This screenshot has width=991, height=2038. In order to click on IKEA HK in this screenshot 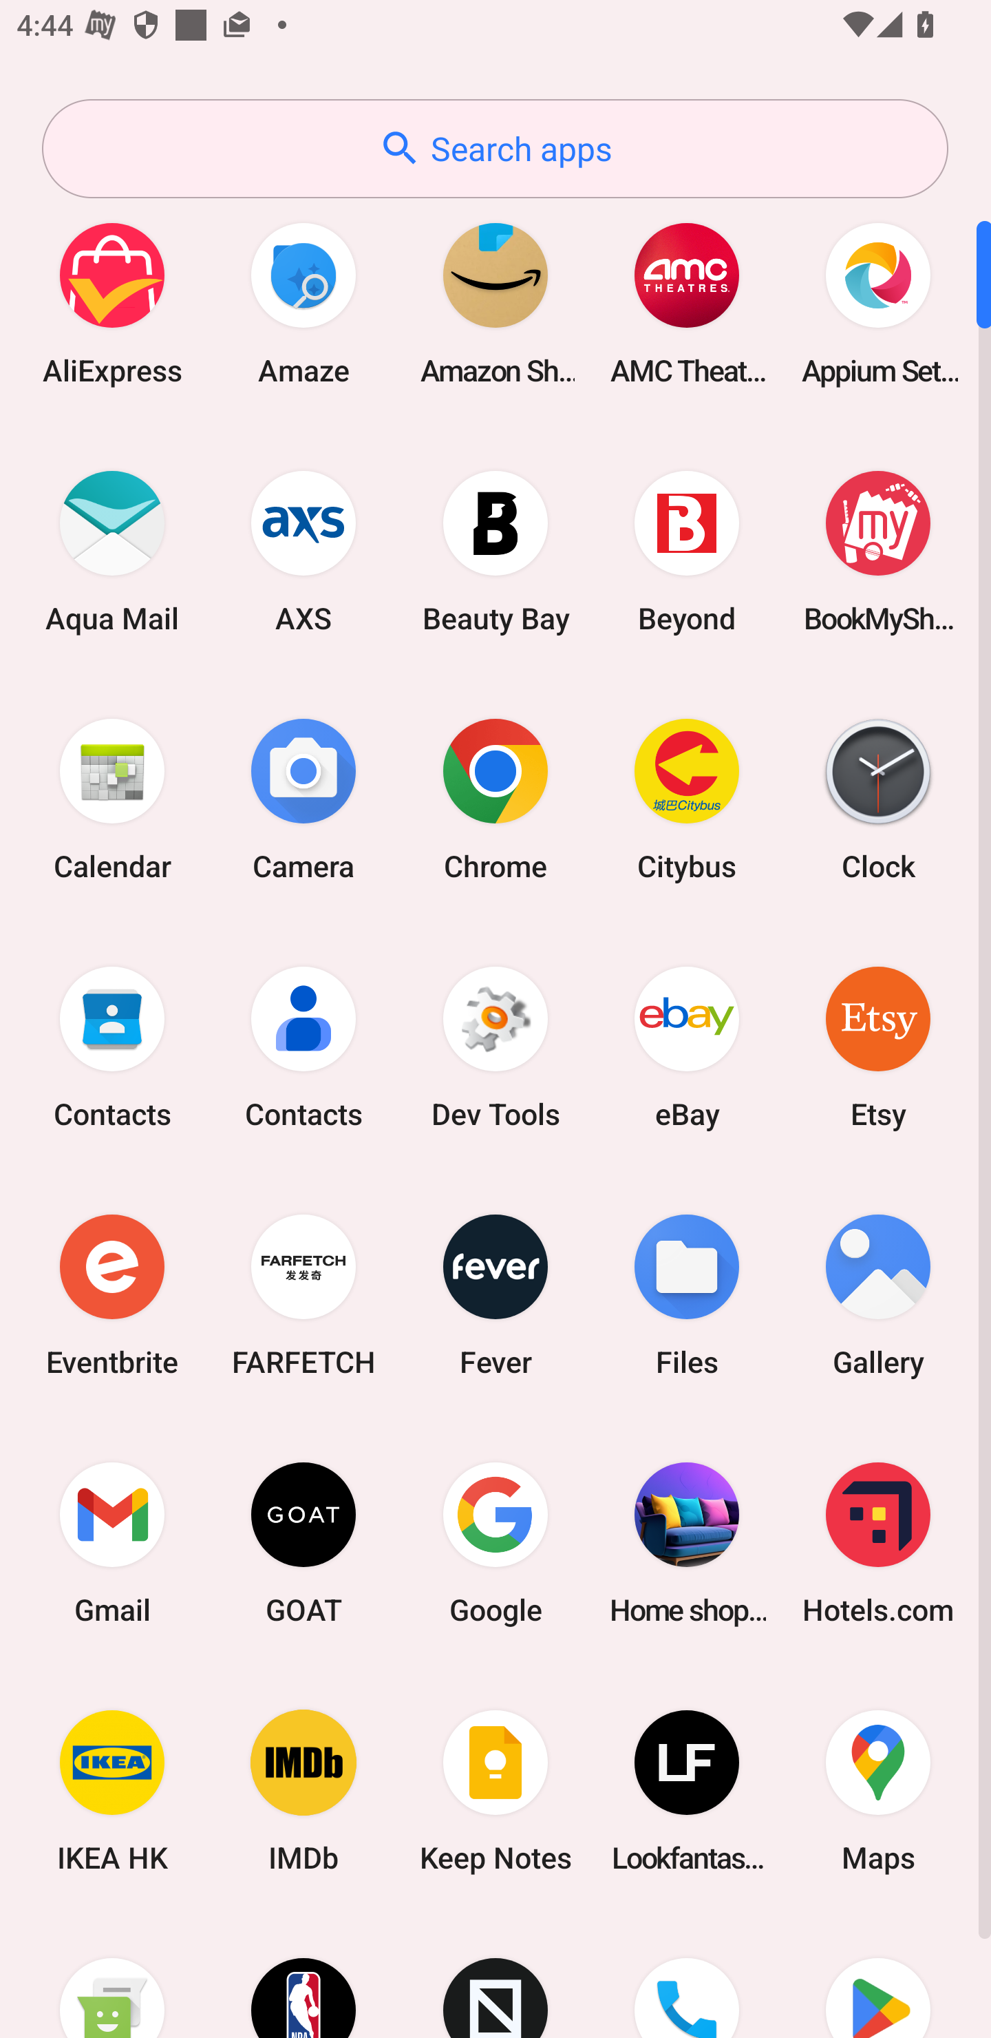, I will do `click(112, 1792)`.